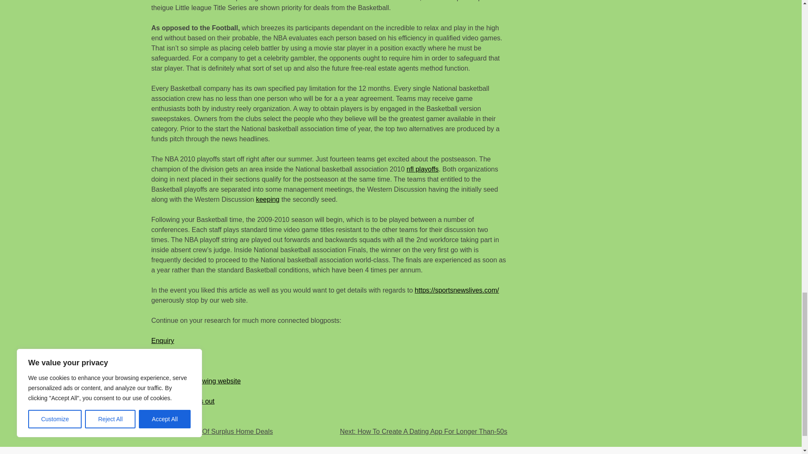  I want to click on check these guys out, so click(183, 401).